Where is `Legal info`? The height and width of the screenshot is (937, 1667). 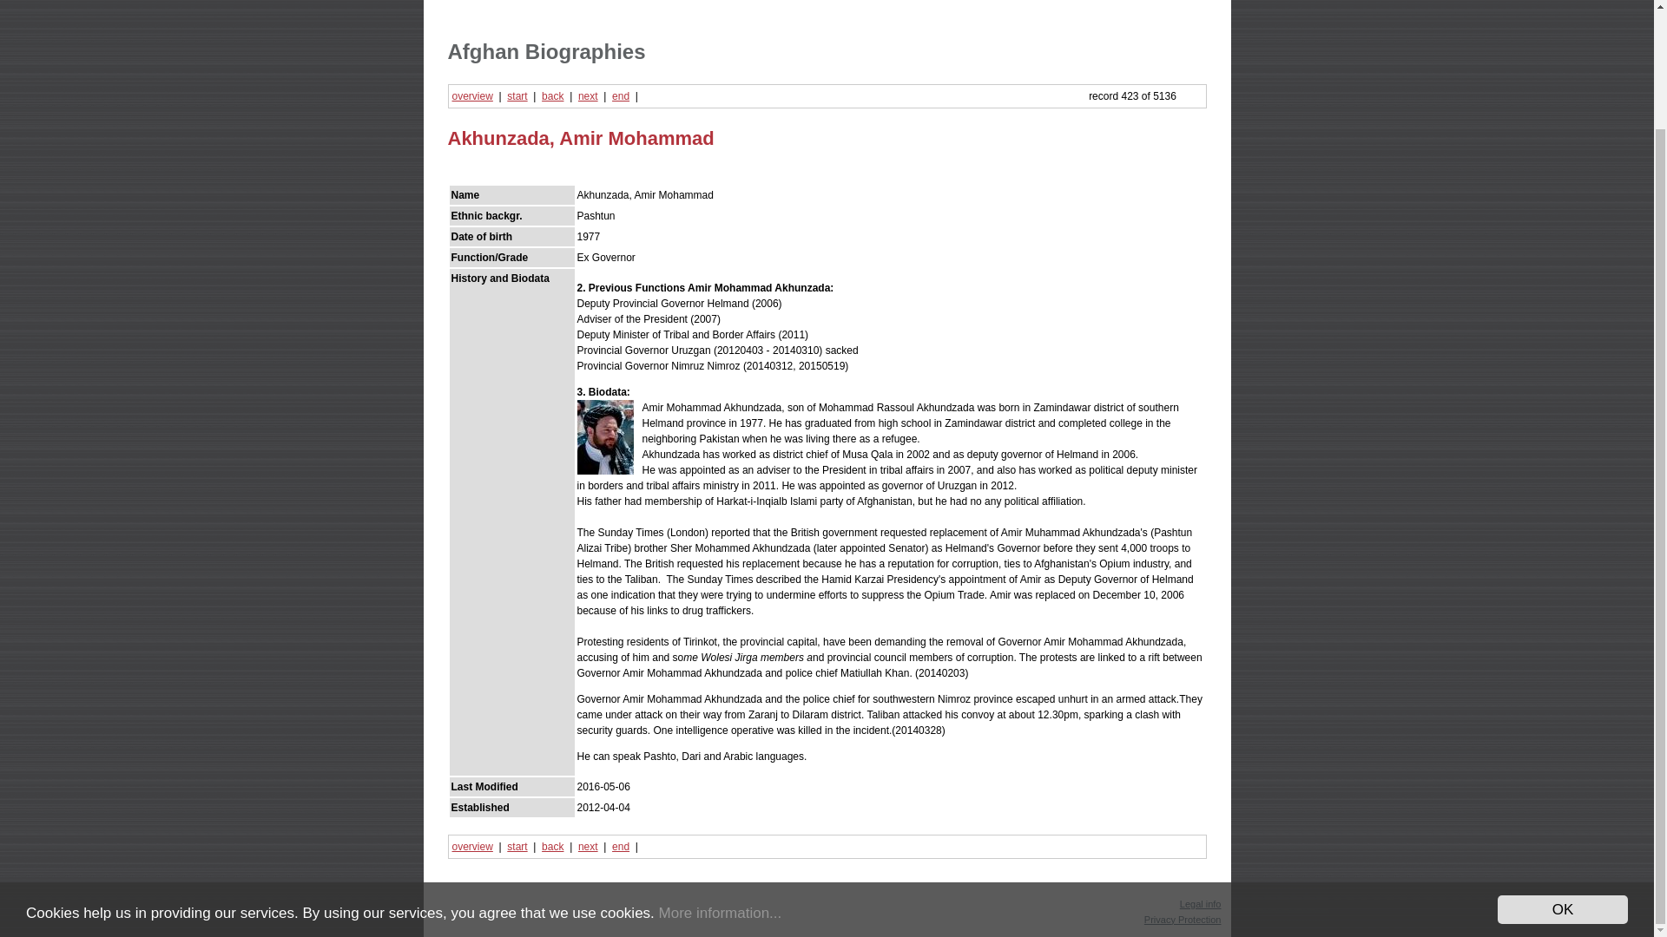 Legal info is located at coordinates (1201, 903).